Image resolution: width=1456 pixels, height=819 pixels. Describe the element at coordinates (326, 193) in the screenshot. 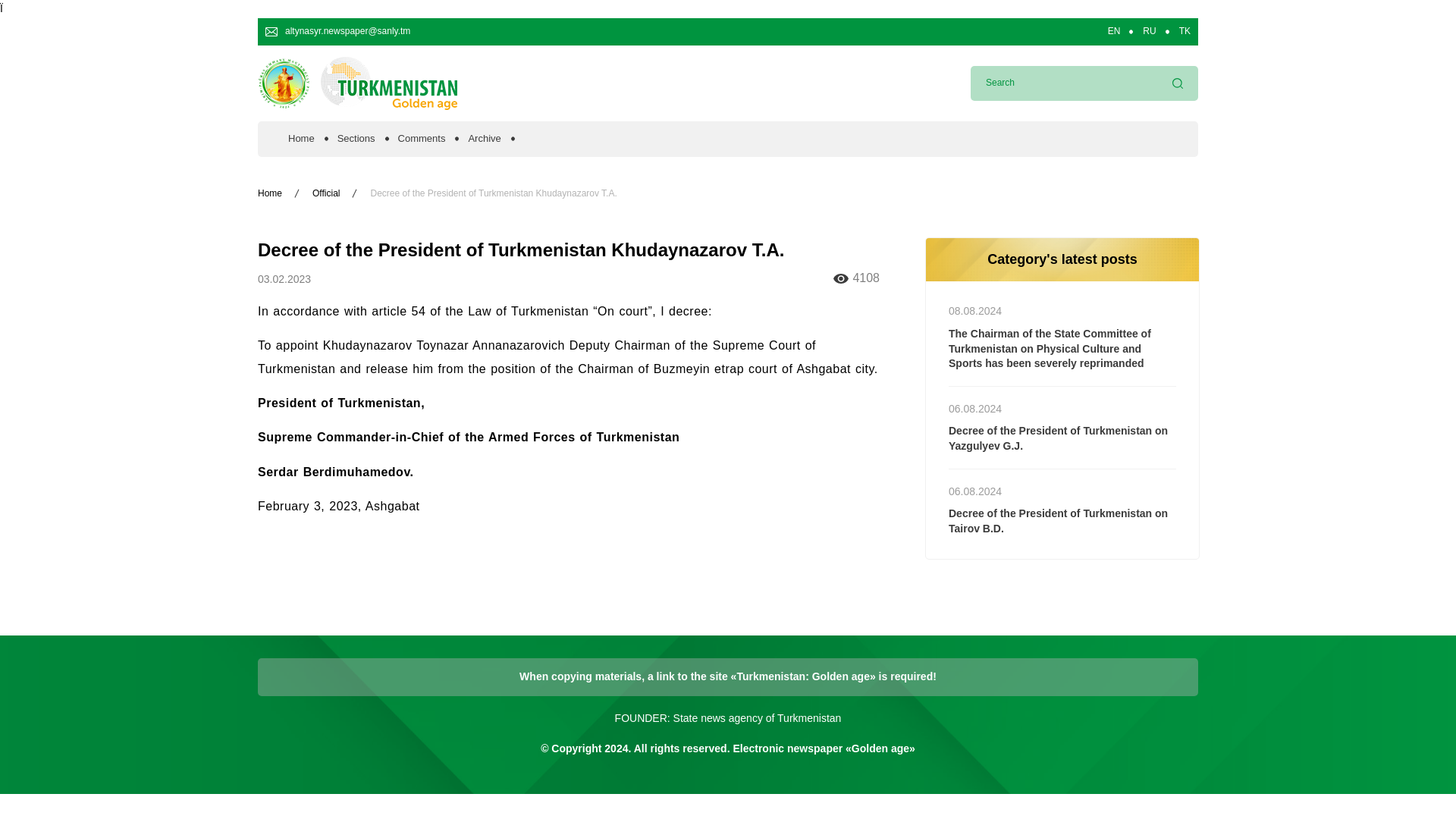

I see `Official` at that location.